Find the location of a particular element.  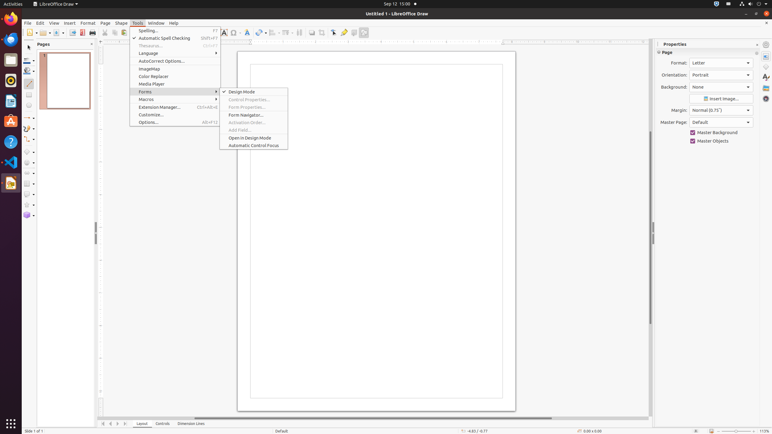

Toggle Extrusion is located at coordinates (354, 33).